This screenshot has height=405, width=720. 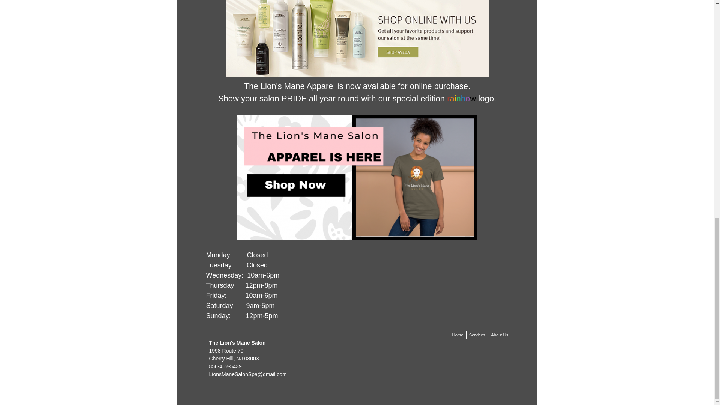 What do you see at coordinates (457, 335) in the screenshot?
I see `Home` at bounding box center [457, 335].